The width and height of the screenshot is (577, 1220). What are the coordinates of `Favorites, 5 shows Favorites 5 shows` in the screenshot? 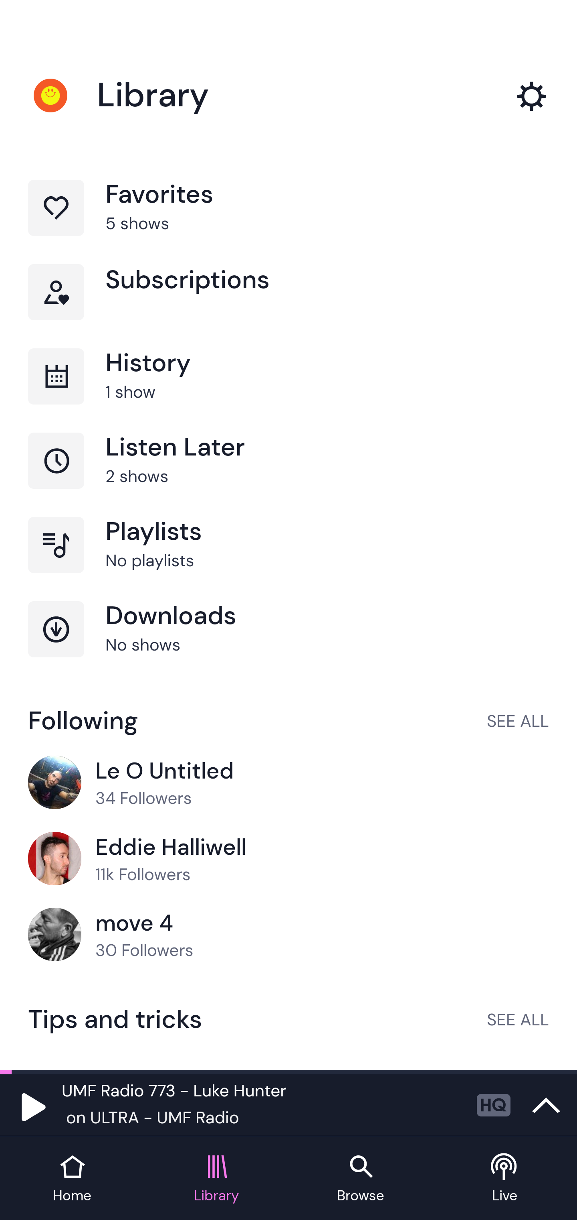 It's located at (288, 221).